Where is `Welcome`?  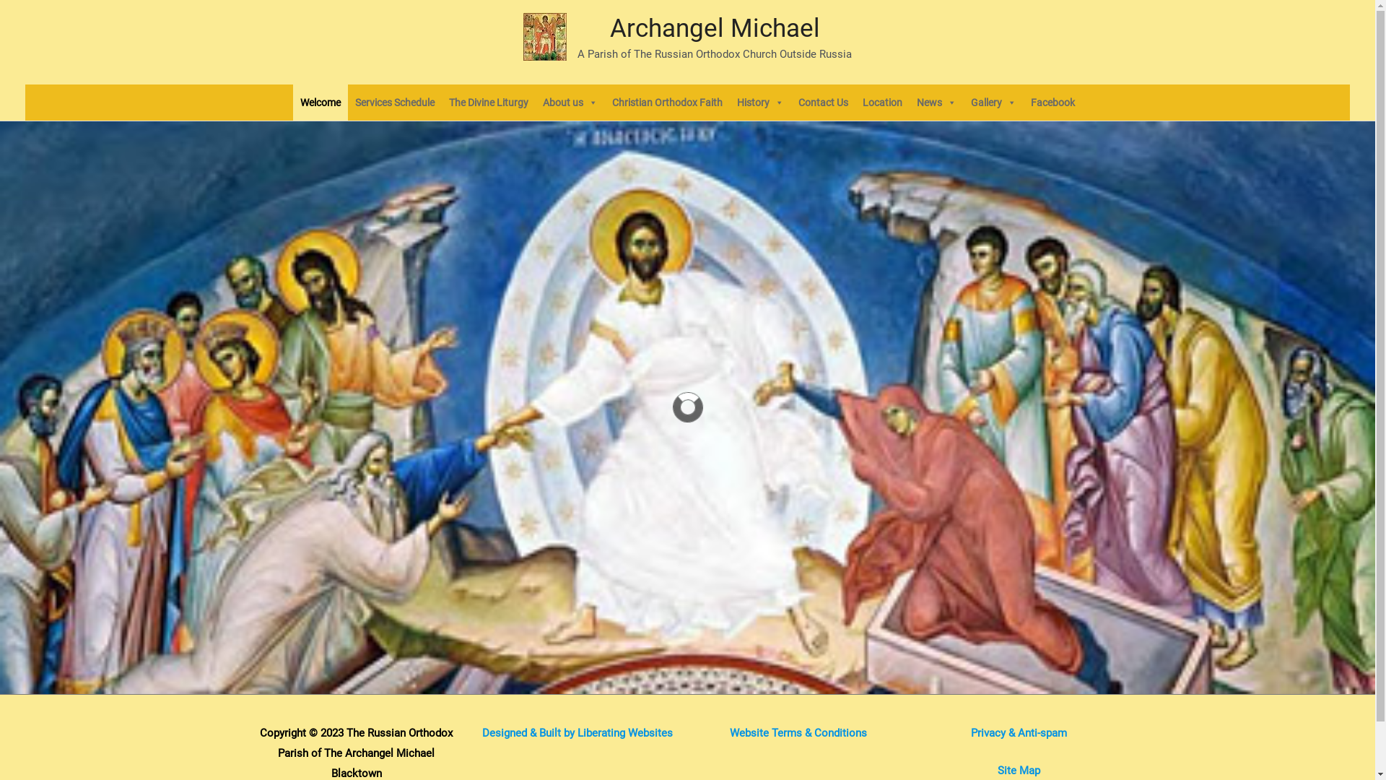 Welcome is located at coordinates (321, 102).